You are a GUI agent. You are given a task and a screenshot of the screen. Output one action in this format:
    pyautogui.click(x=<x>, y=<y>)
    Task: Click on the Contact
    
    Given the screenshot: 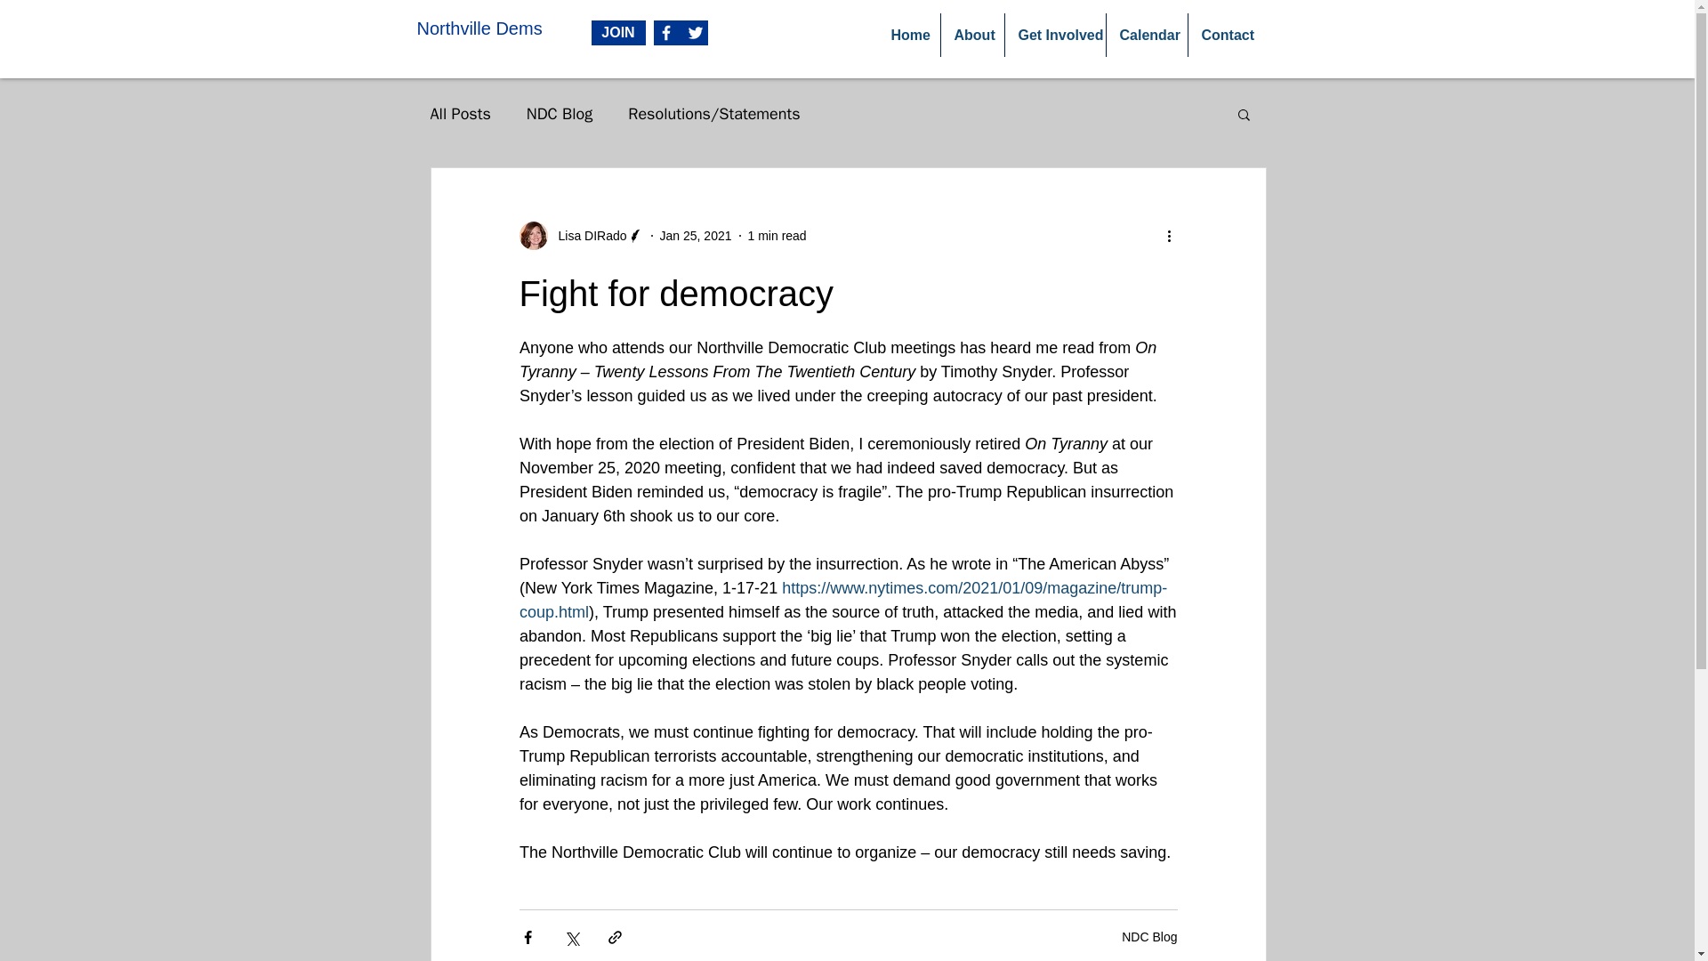 What is the action you would take?
    pyautogui.click(x=1225, y=35)
    